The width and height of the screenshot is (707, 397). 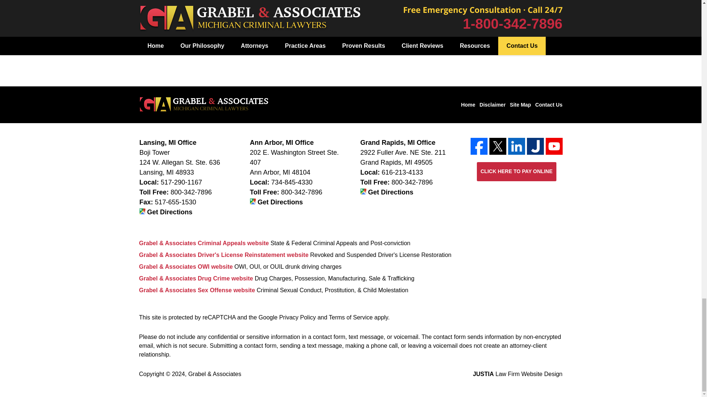 What do you see at coordinates (535, 146) in the screenshot?
I see `Justia` at bounding box center [535, 146].